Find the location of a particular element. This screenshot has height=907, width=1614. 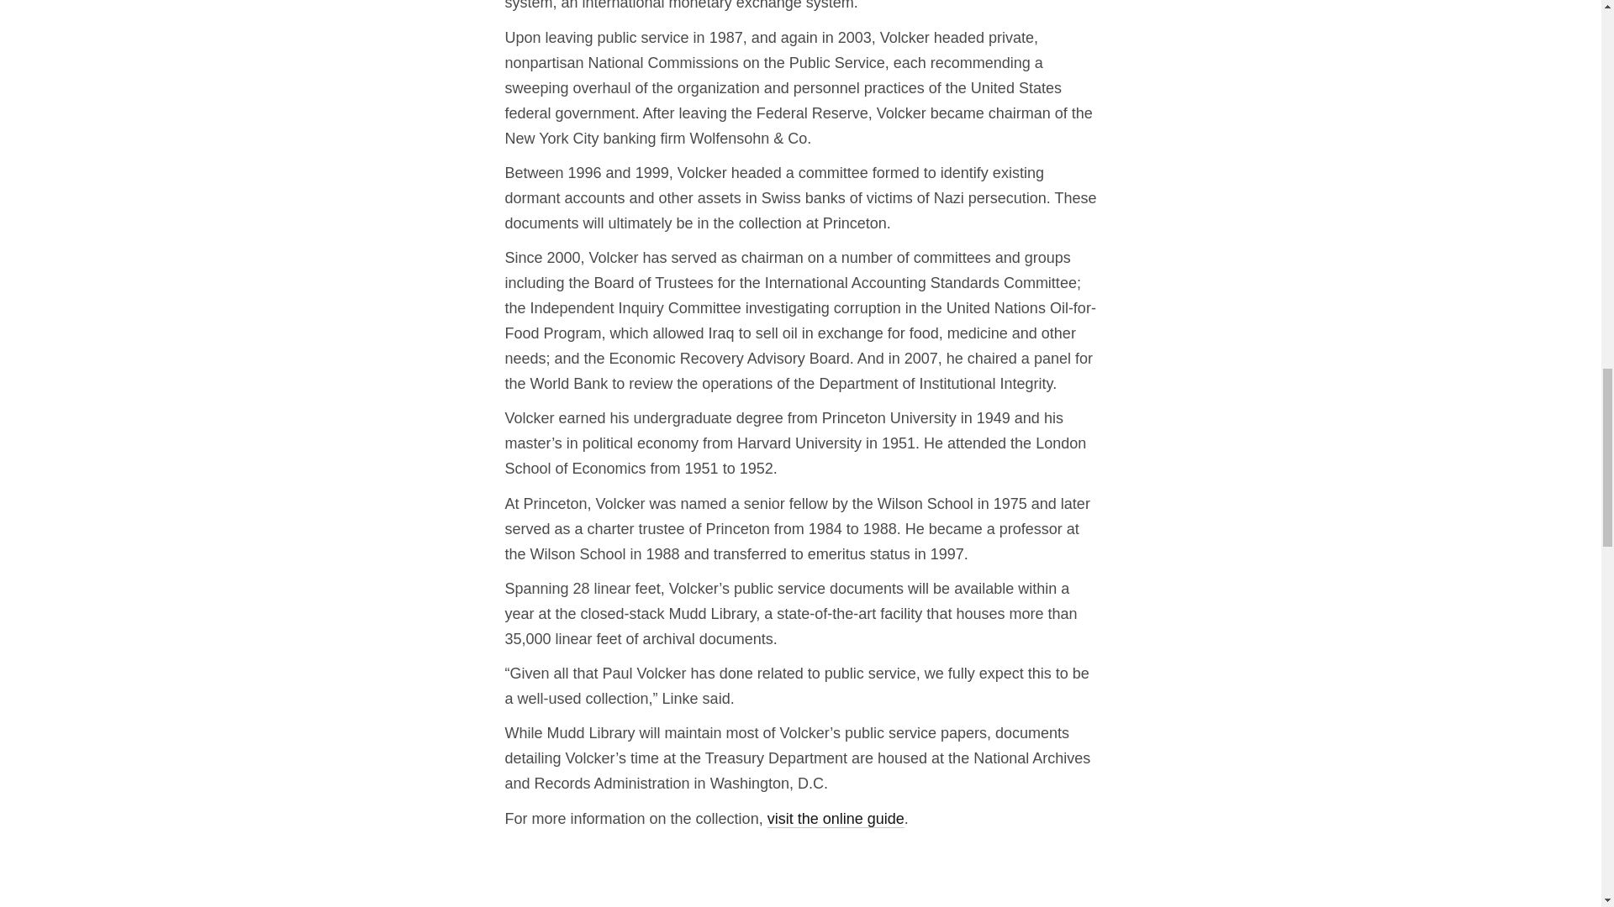

visit the online guide is located at coordinates (836, 818).